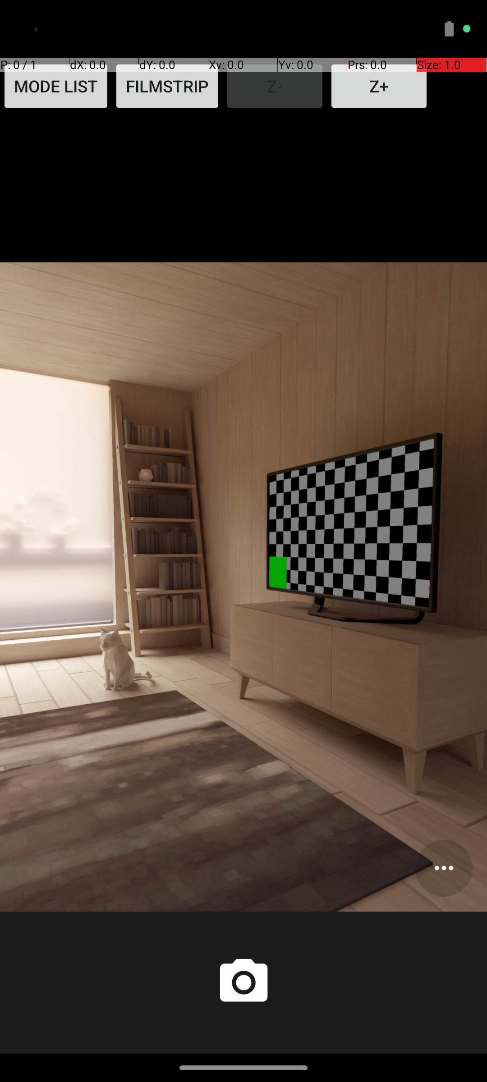  What do you see at coordinates (243, 983) in the screenshot?
I see `Shutter` at bounding box center [243, 983].